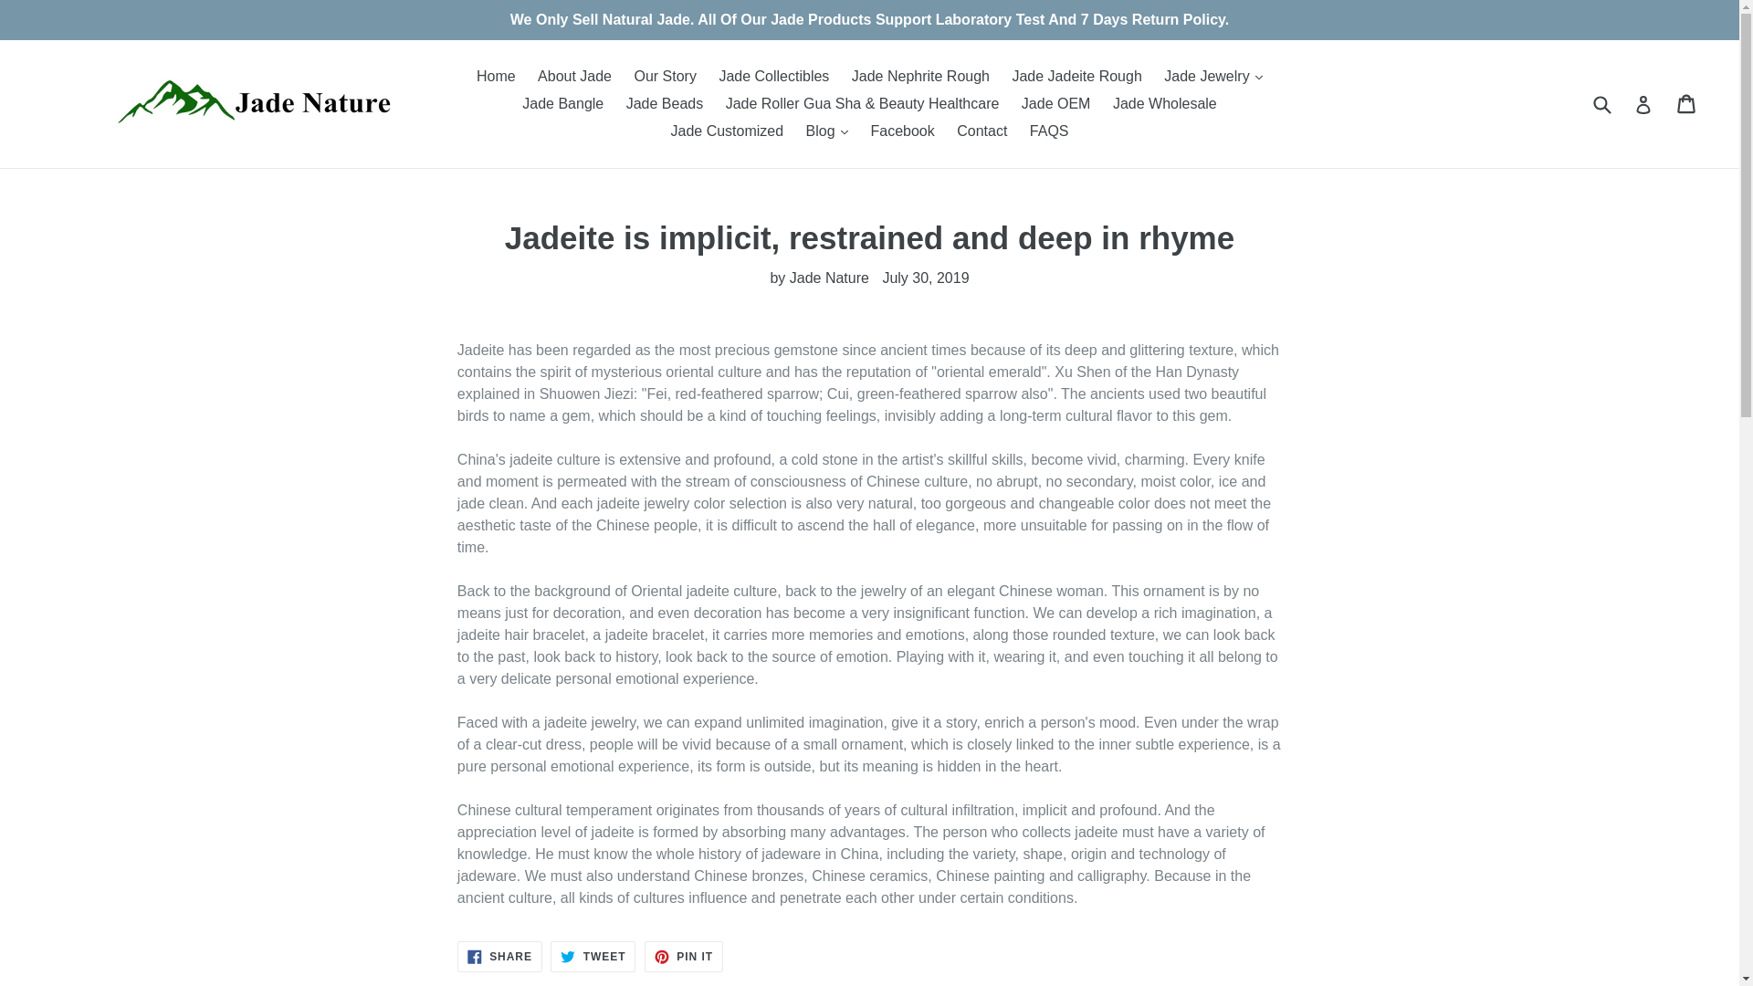 This screenshot has width=1753, height=986. I want to click on Home, so click(496, 77).